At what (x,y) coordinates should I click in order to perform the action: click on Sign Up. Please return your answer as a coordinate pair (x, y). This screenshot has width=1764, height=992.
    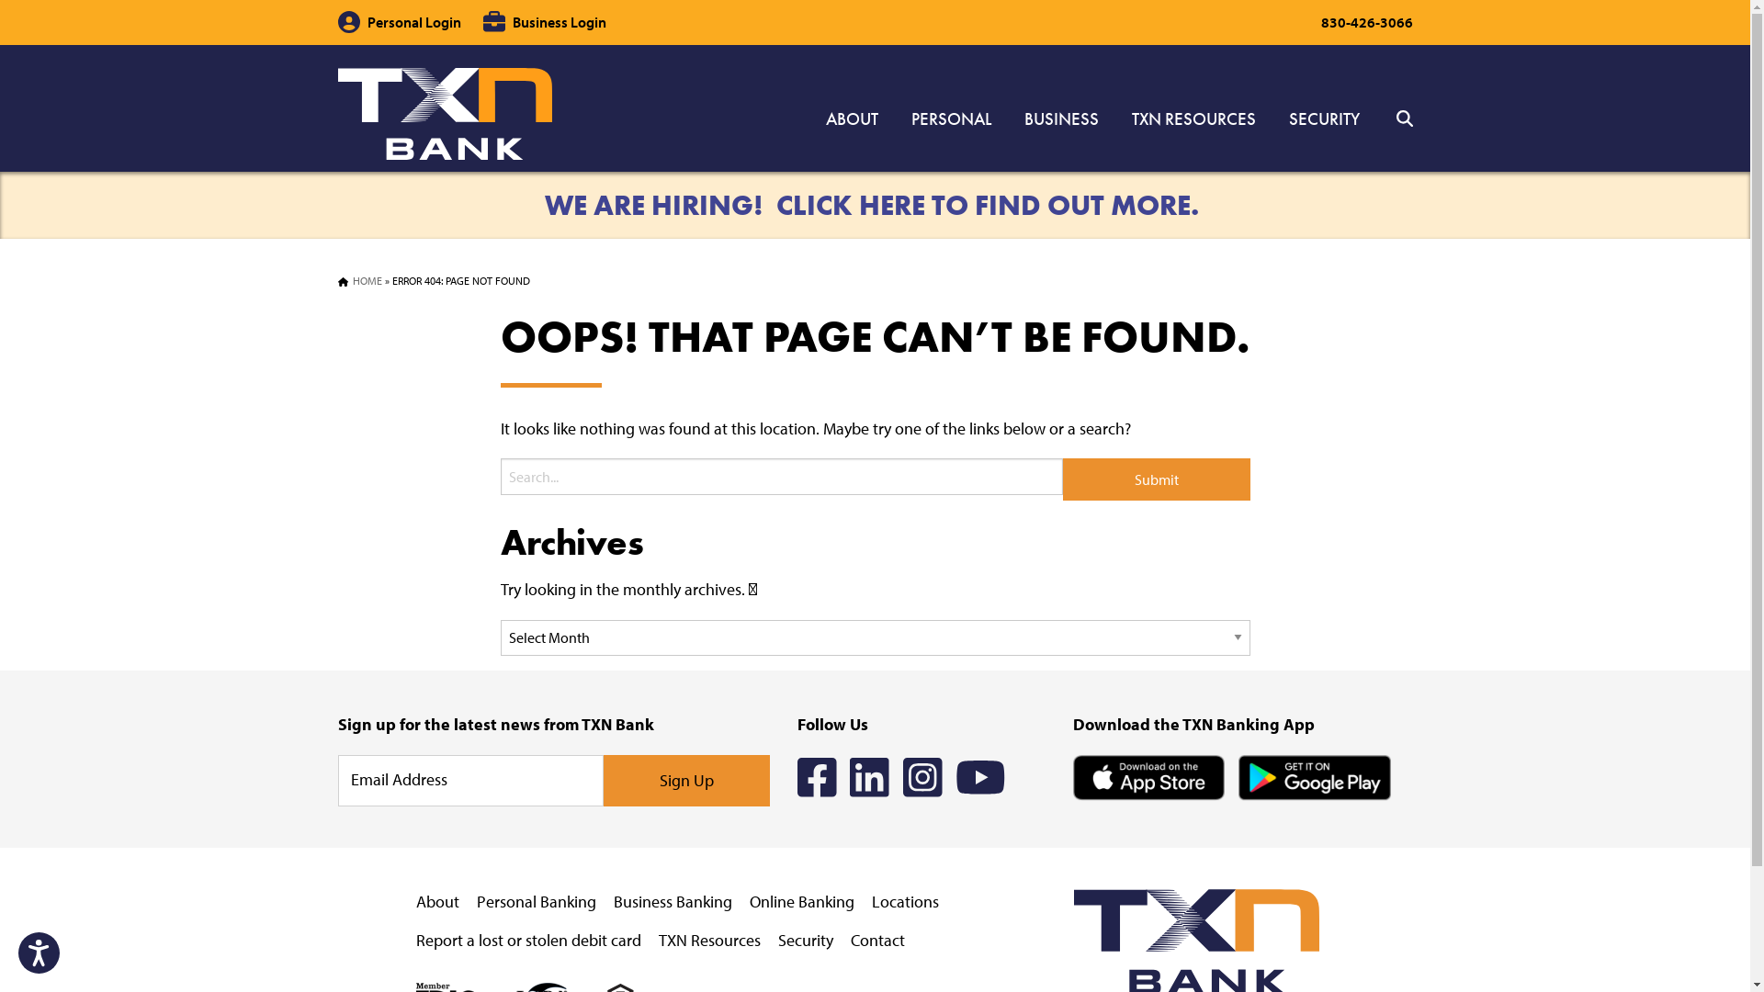
    Looking at the image, I should click on (685, 781).